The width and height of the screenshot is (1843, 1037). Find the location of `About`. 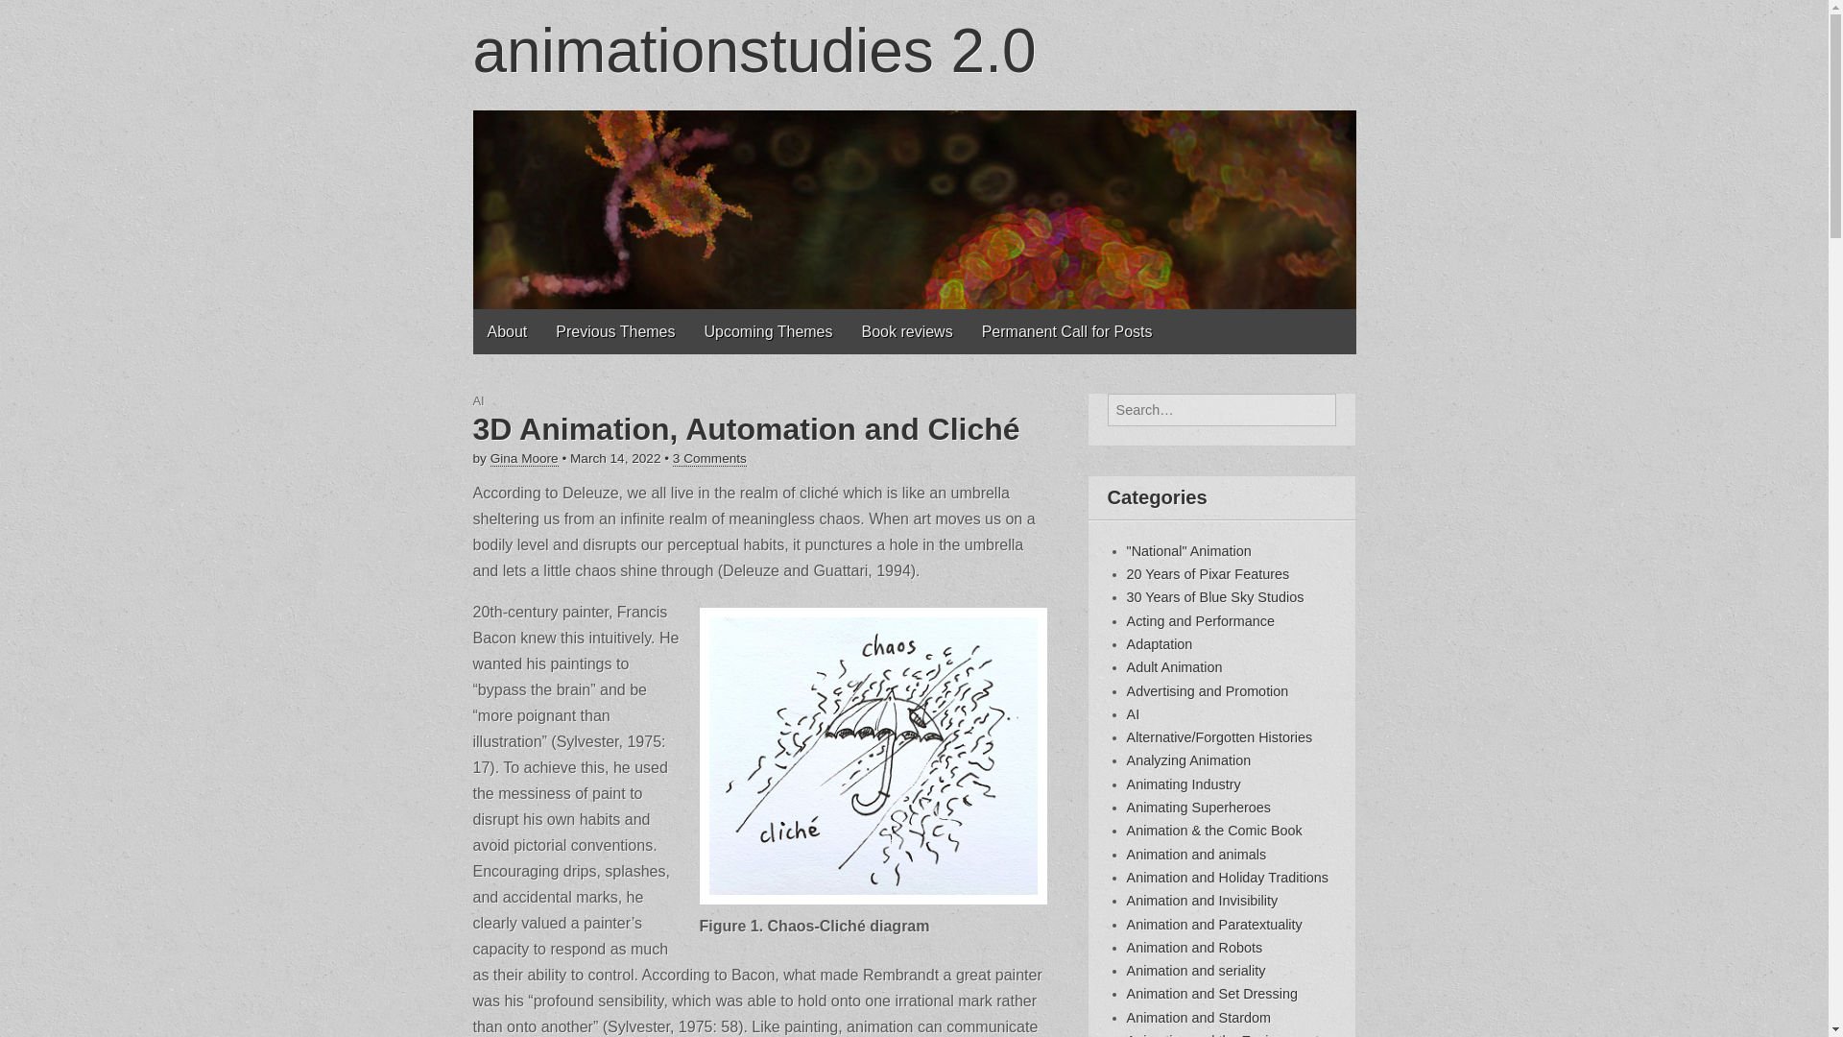

About is located at coordinates (507, 331).